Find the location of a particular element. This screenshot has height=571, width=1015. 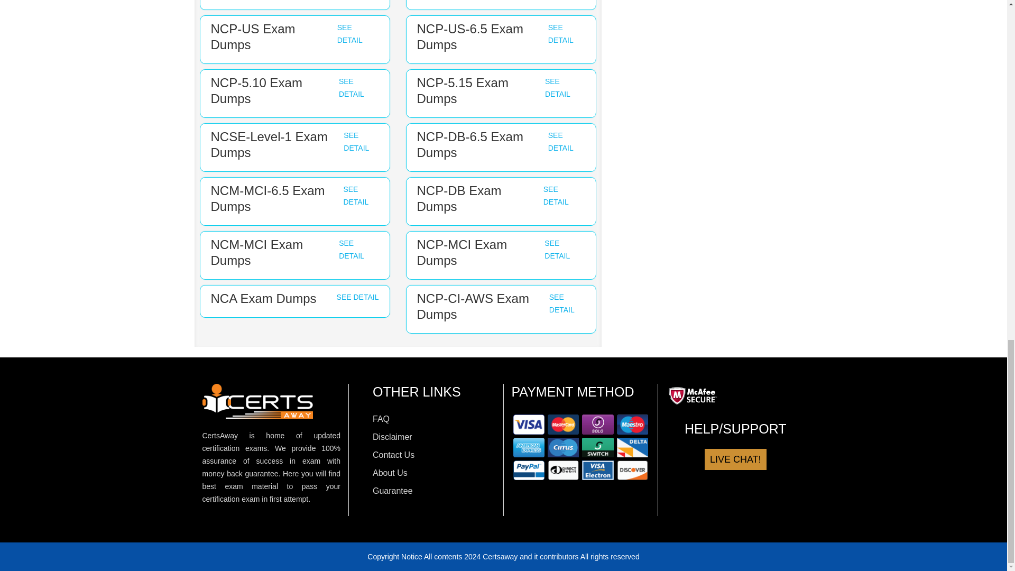

SEE DETAIL is located at coordinates (349, 34).